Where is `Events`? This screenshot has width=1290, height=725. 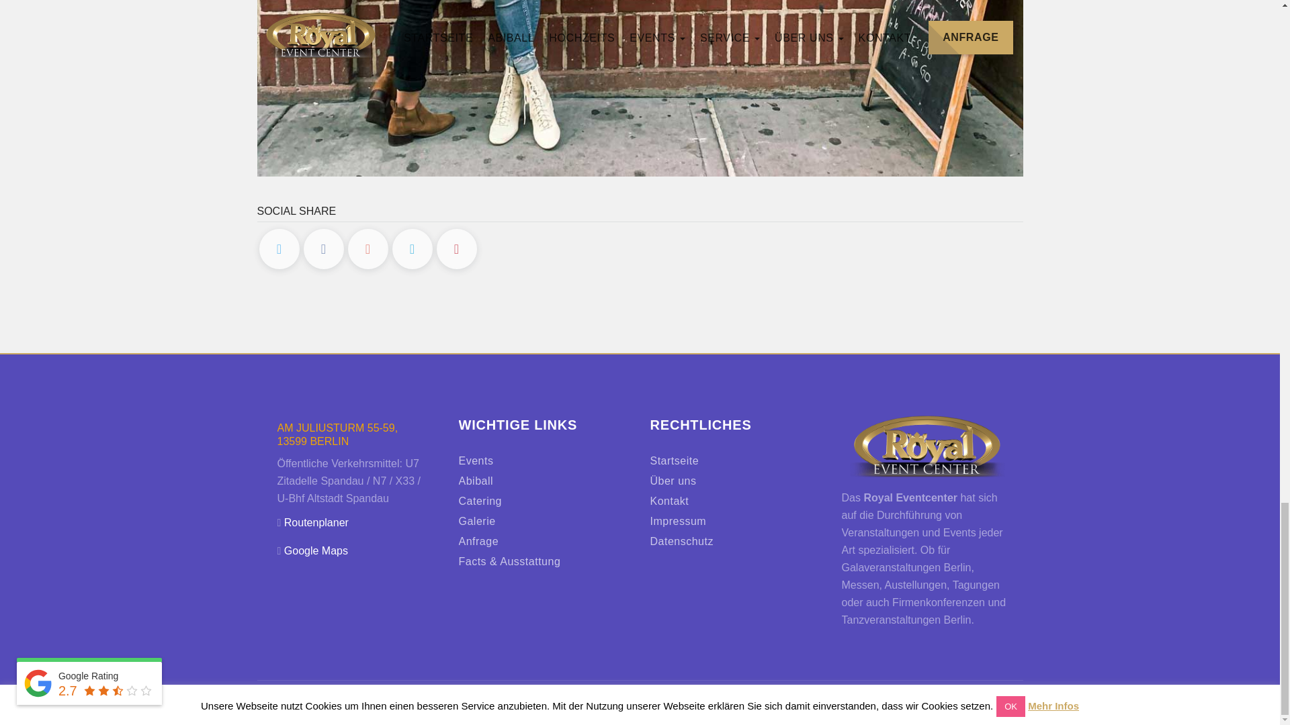 Events is located at coordinates (475, 461).